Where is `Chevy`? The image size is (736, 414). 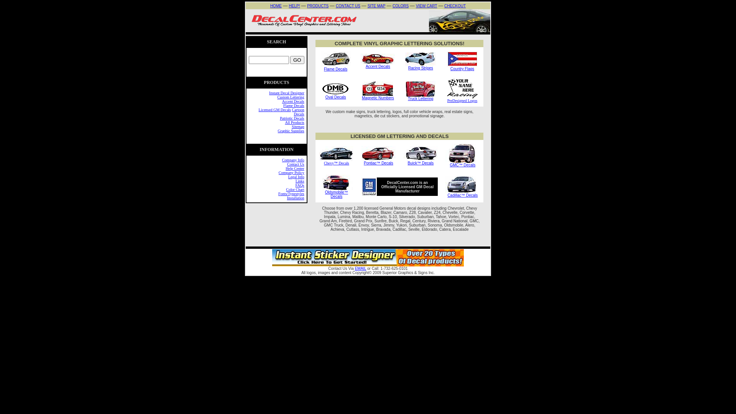 Chevy is located at coordinates (329, 163).